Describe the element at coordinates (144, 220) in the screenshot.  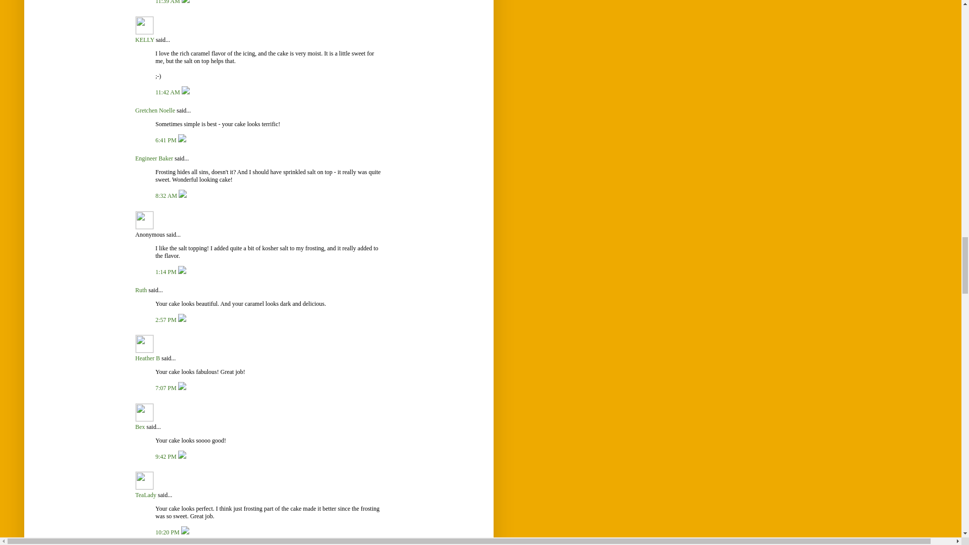
I see `Anonymous` at that location.